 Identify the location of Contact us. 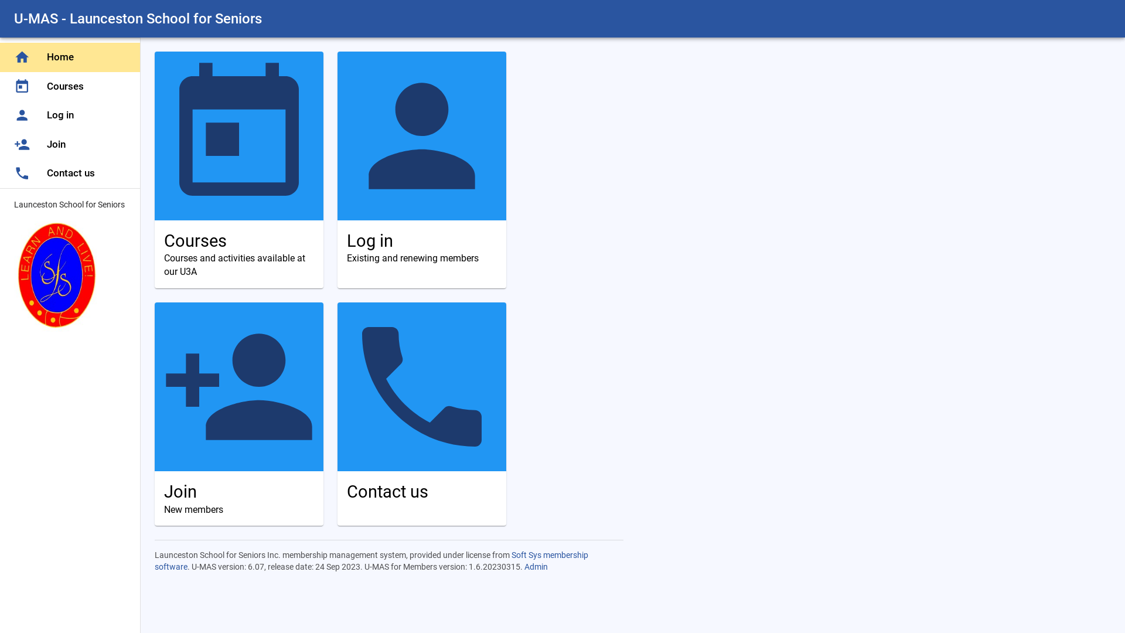
(422, 414).